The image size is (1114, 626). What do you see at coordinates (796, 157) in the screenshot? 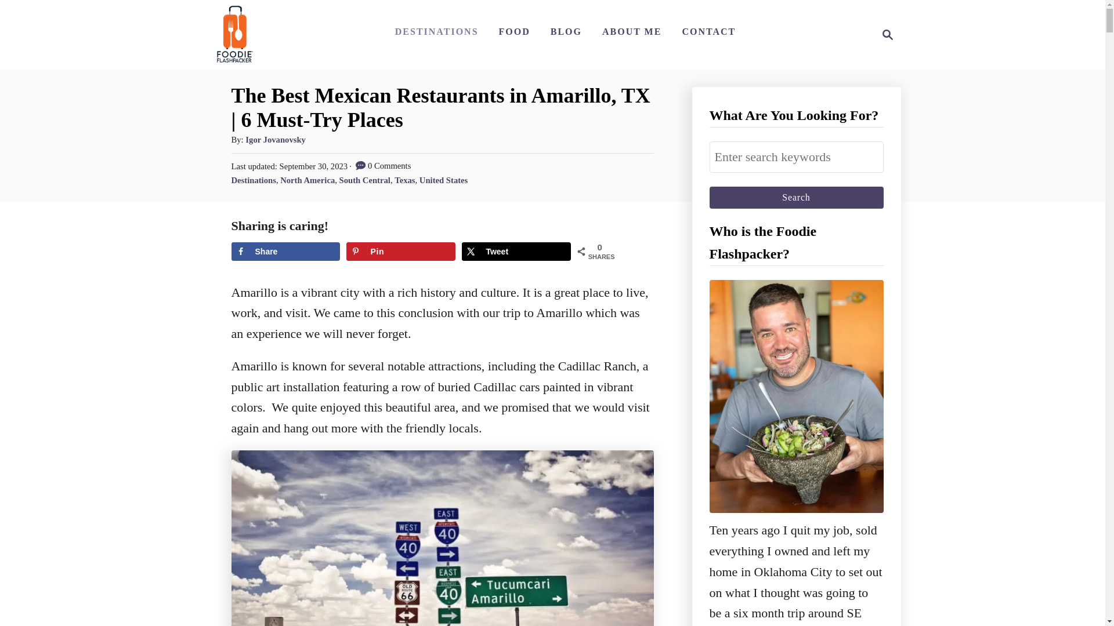
I see `Search for:` at bounding box center [796, 157].